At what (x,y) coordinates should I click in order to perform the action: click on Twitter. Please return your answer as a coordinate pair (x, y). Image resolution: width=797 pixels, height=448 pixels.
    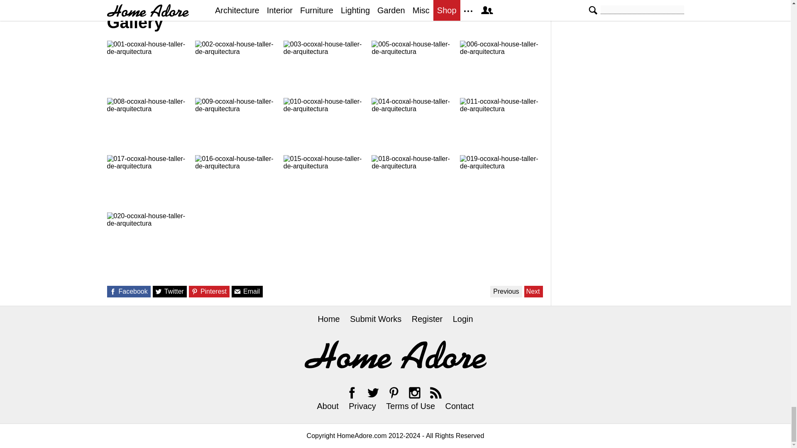
    Looking at the image, I should click on (373, 392).